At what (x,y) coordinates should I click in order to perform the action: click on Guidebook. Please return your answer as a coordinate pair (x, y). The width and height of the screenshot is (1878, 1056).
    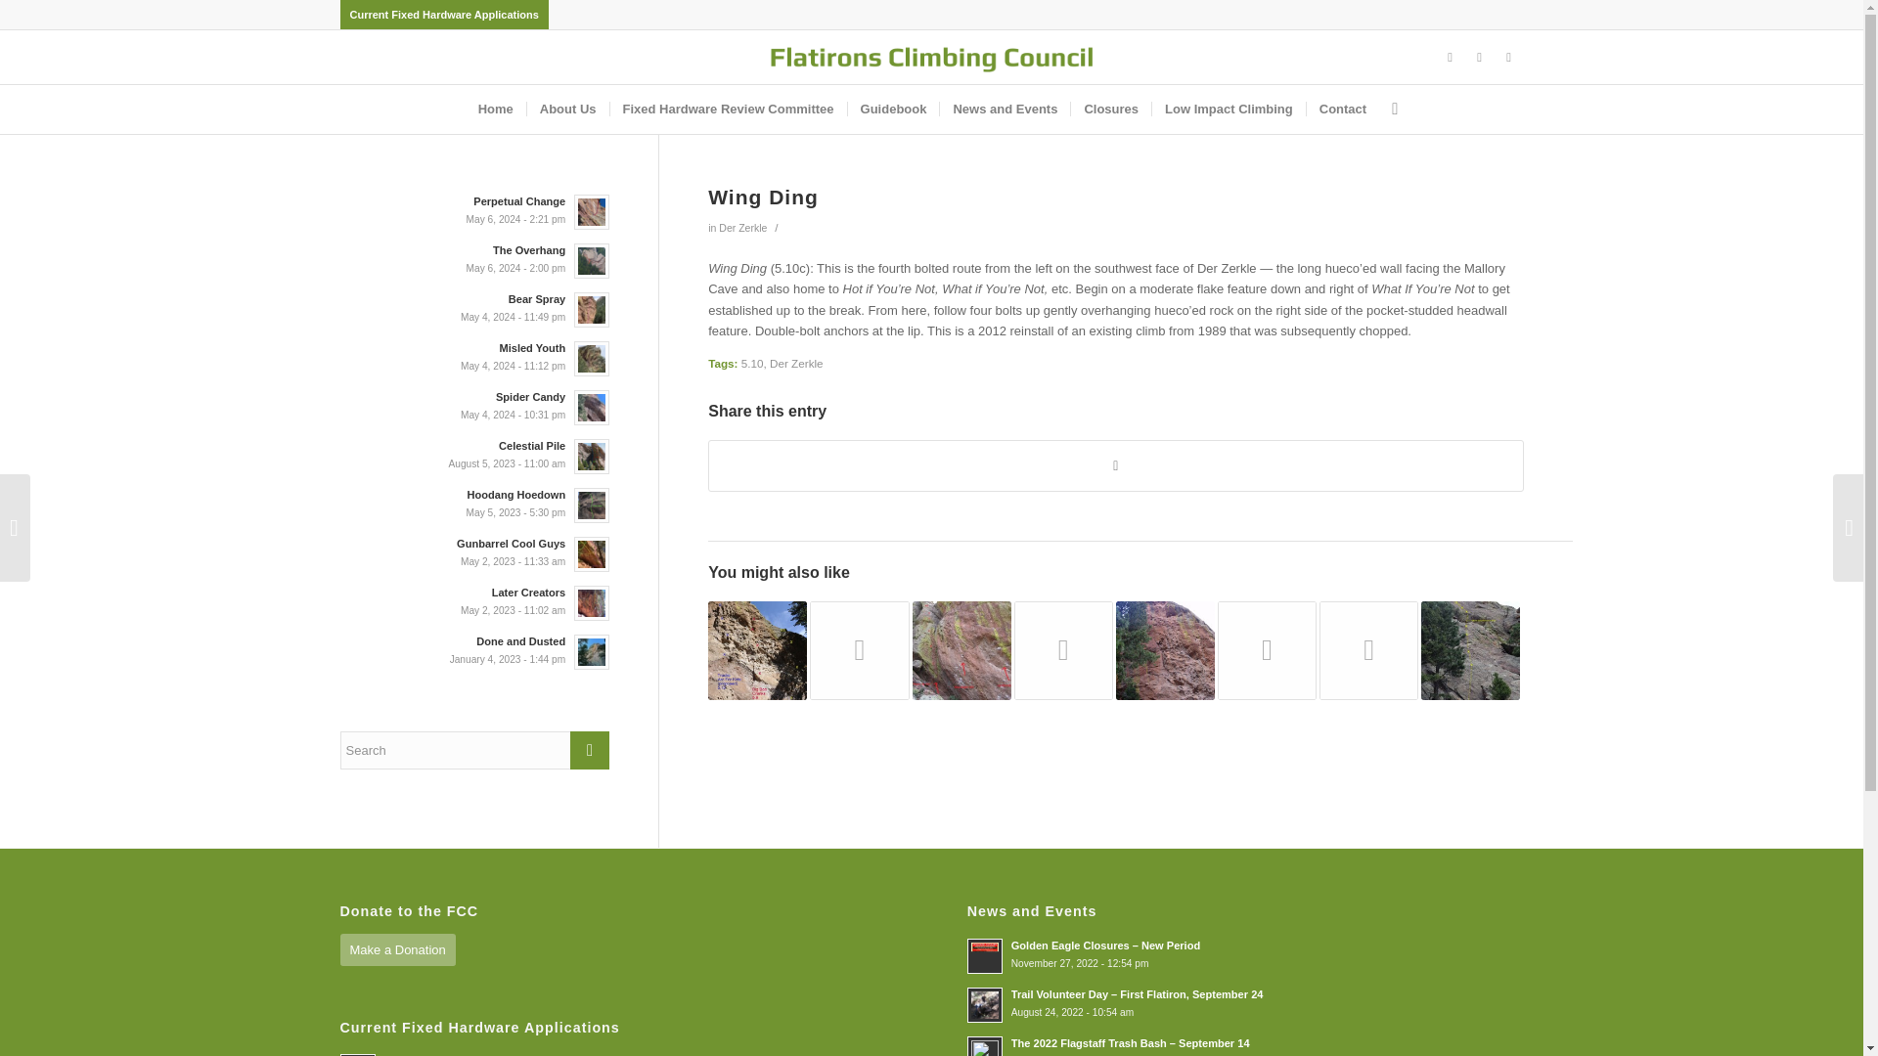
    Looking at the image, I should click on (893, 110).